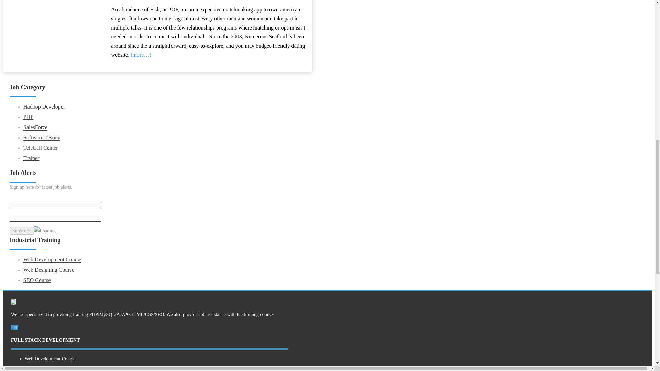 Image resolution: width=660 pixels, height=371 pixels. What do you see at coordinates (37, 280) in the screenshot?
I see `SEO Course` at bounding box center [37, 280].